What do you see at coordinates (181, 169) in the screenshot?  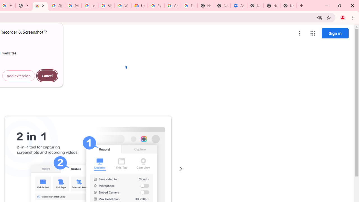 I see `Next slide` at bounding box center [181, 169].